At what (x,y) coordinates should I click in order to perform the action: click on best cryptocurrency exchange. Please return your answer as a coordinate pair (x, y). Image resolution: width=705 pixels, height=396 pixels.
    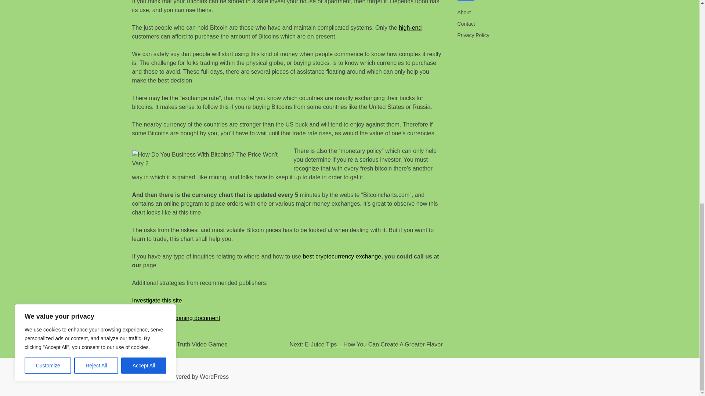
    Looking at the image, I should click on (342, 257).